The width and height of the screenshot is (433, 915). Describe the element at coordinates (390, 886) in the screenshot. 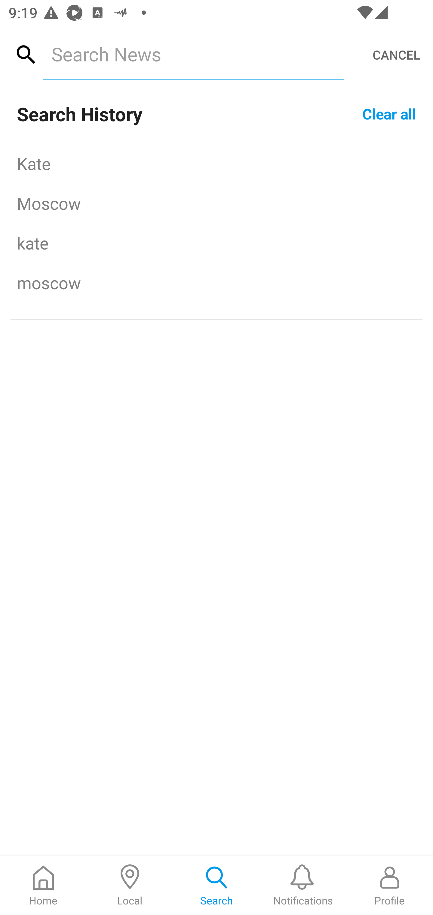

I see `Profile` at that location.